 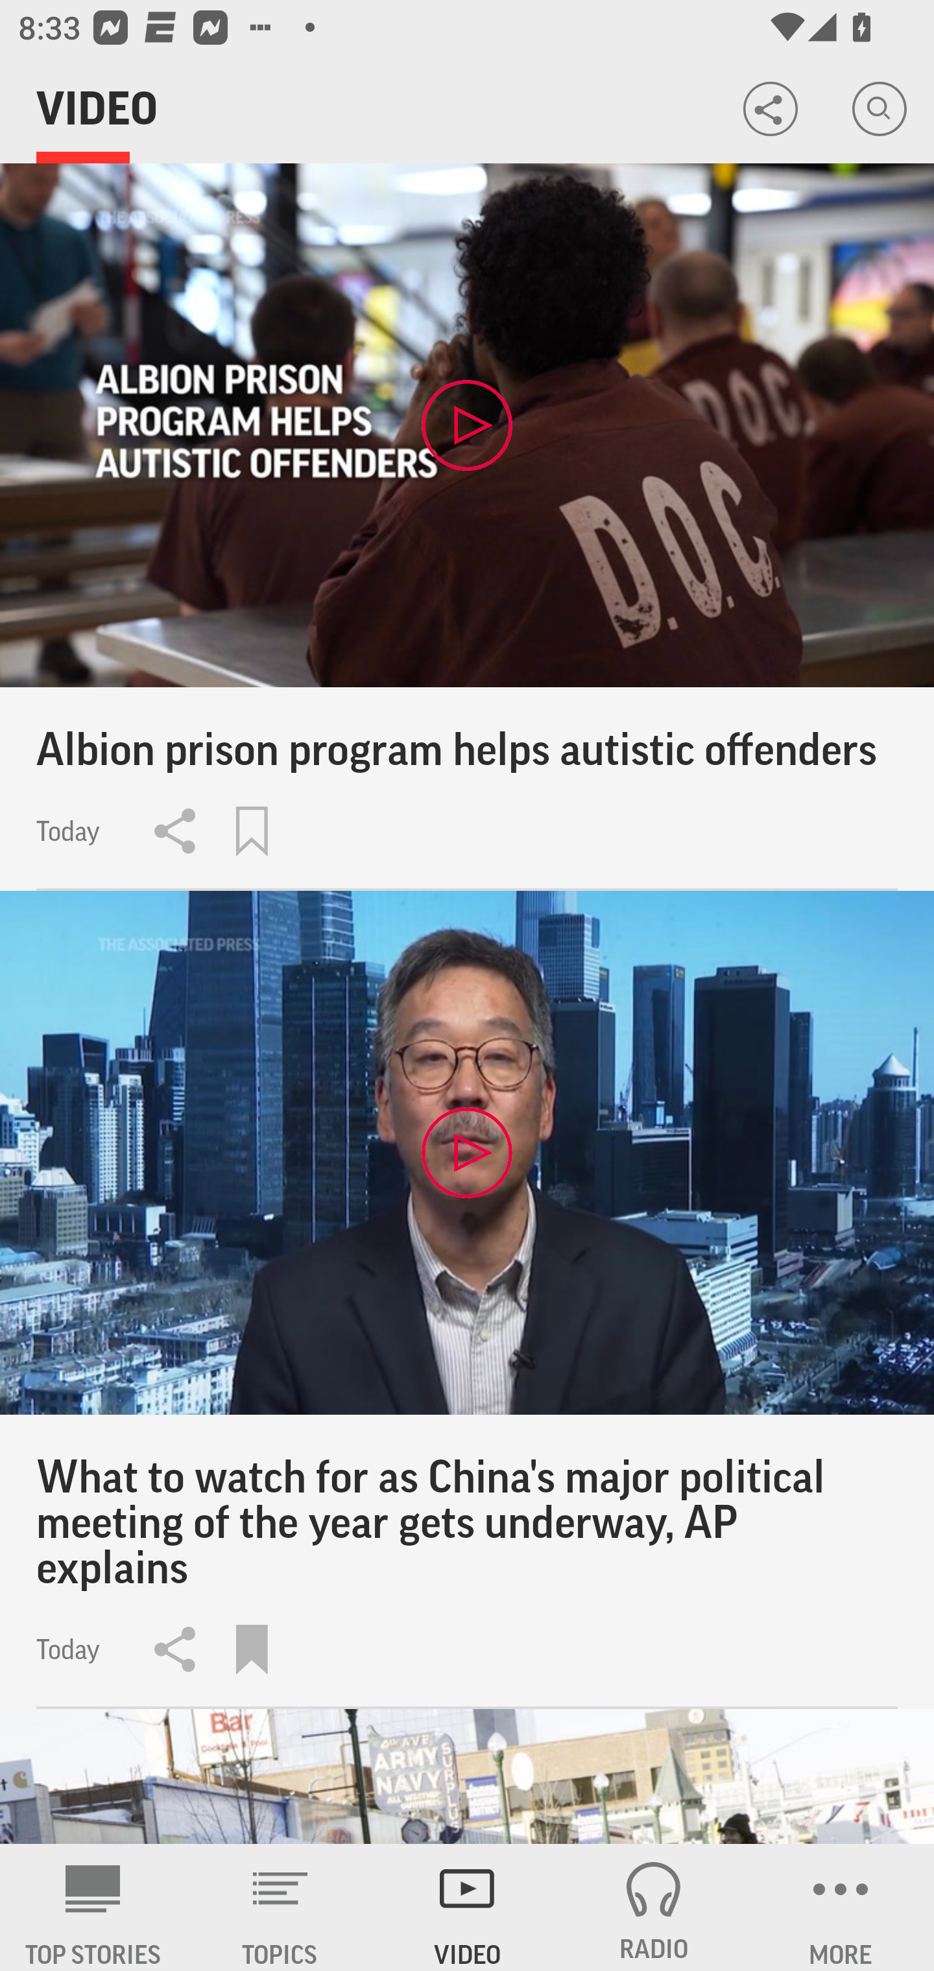 What do you see at coordinates (280, 1907) in the screenshot?
I see `TOPICS` at bounding box center [280, 1907].